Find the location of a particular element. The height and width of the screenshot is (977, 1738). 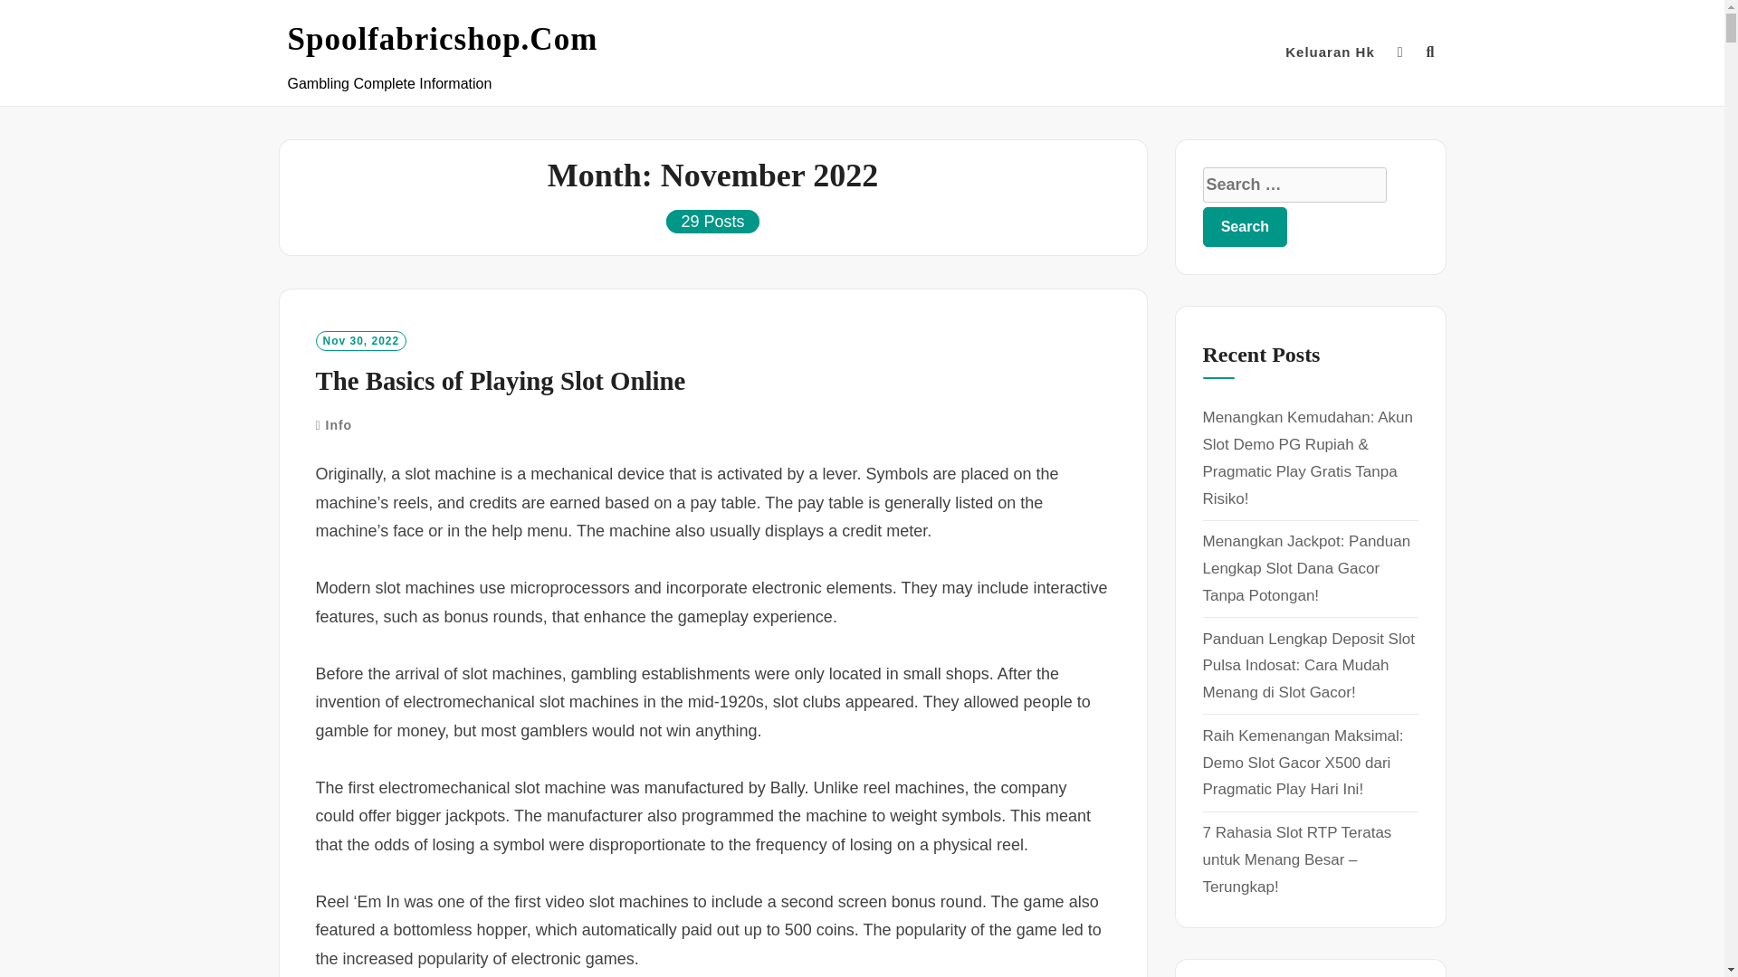

Spoolfabricshop.Com is located at coordinates (443, 40).